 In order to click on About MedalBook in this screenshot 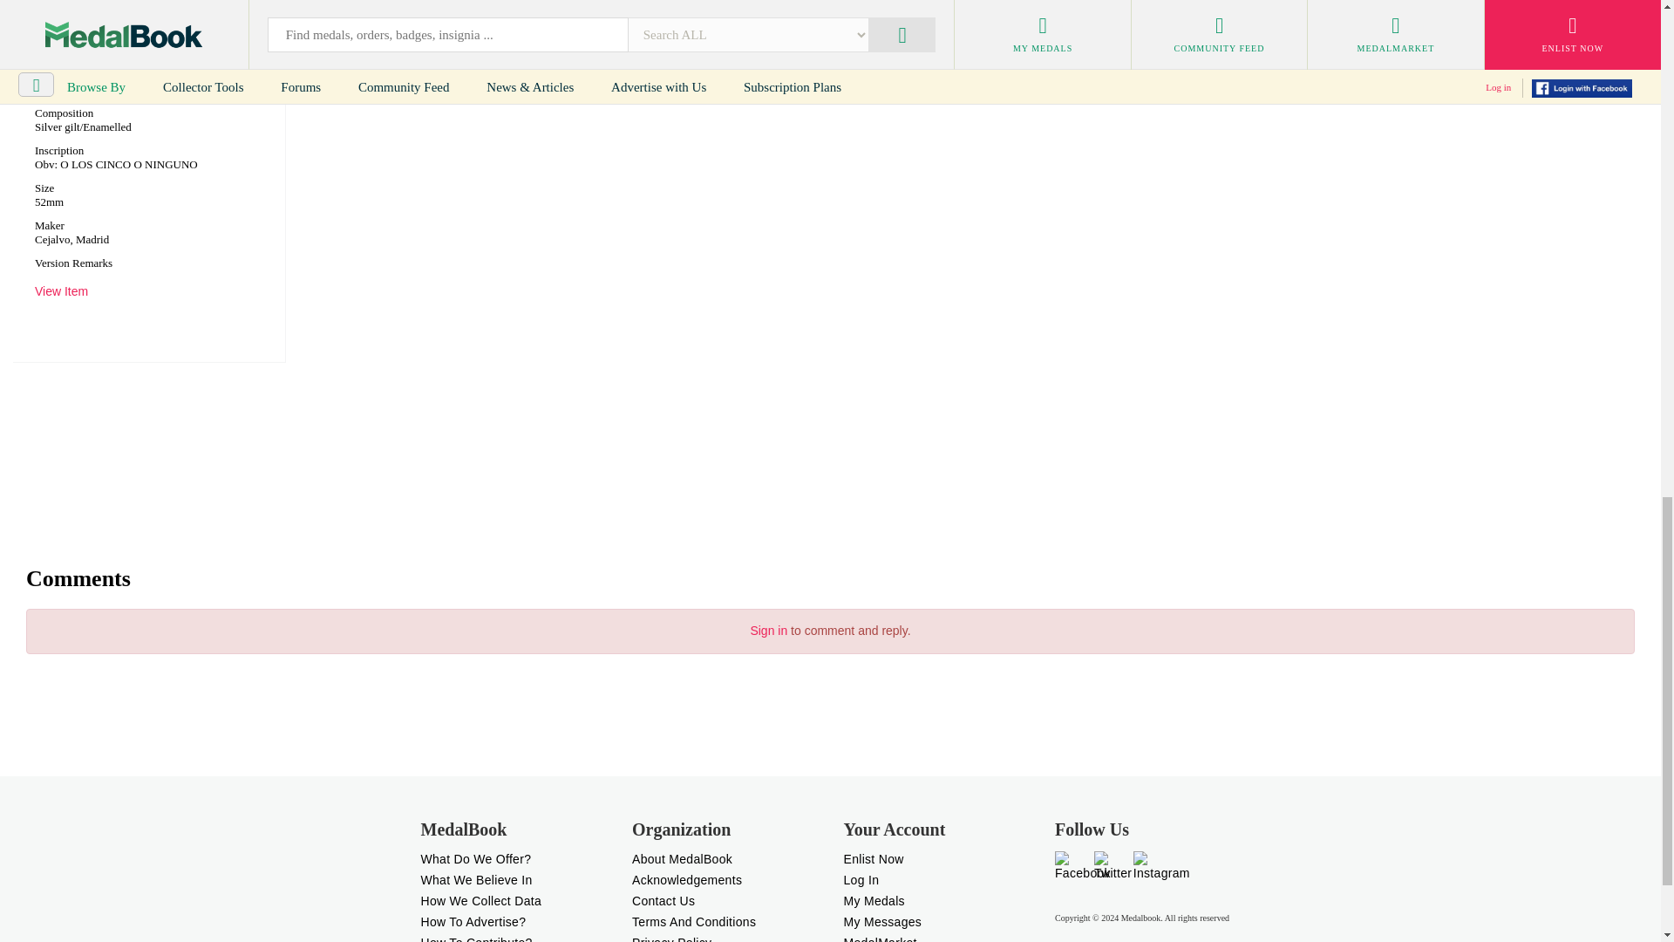, I will do `click(682, 858)`.